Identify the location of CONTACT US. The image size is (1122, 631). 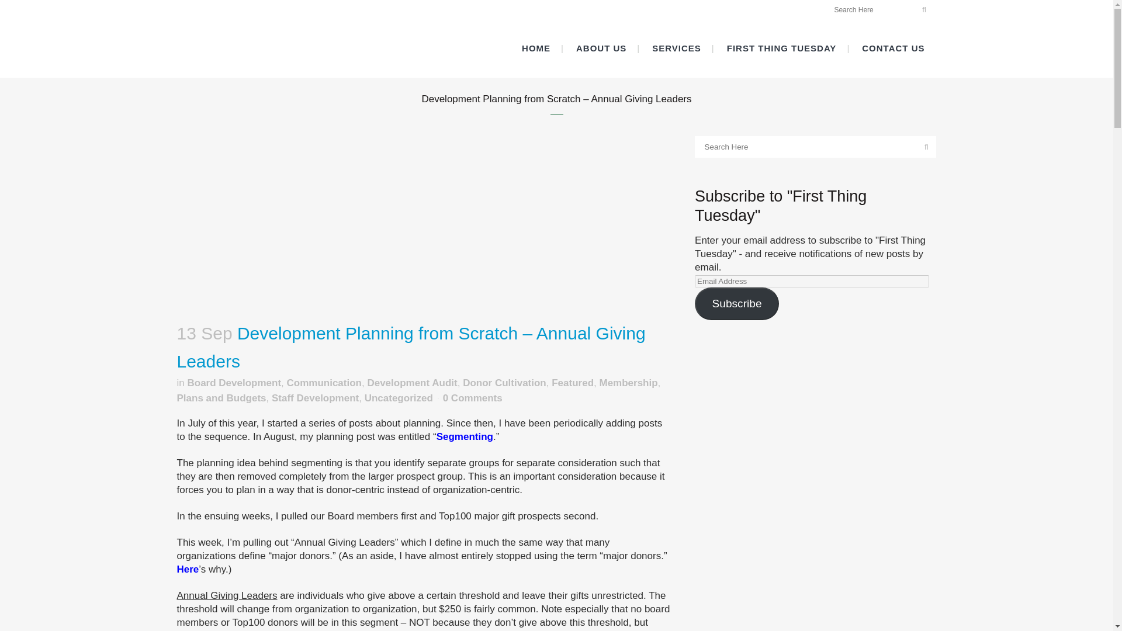
(893, 48).